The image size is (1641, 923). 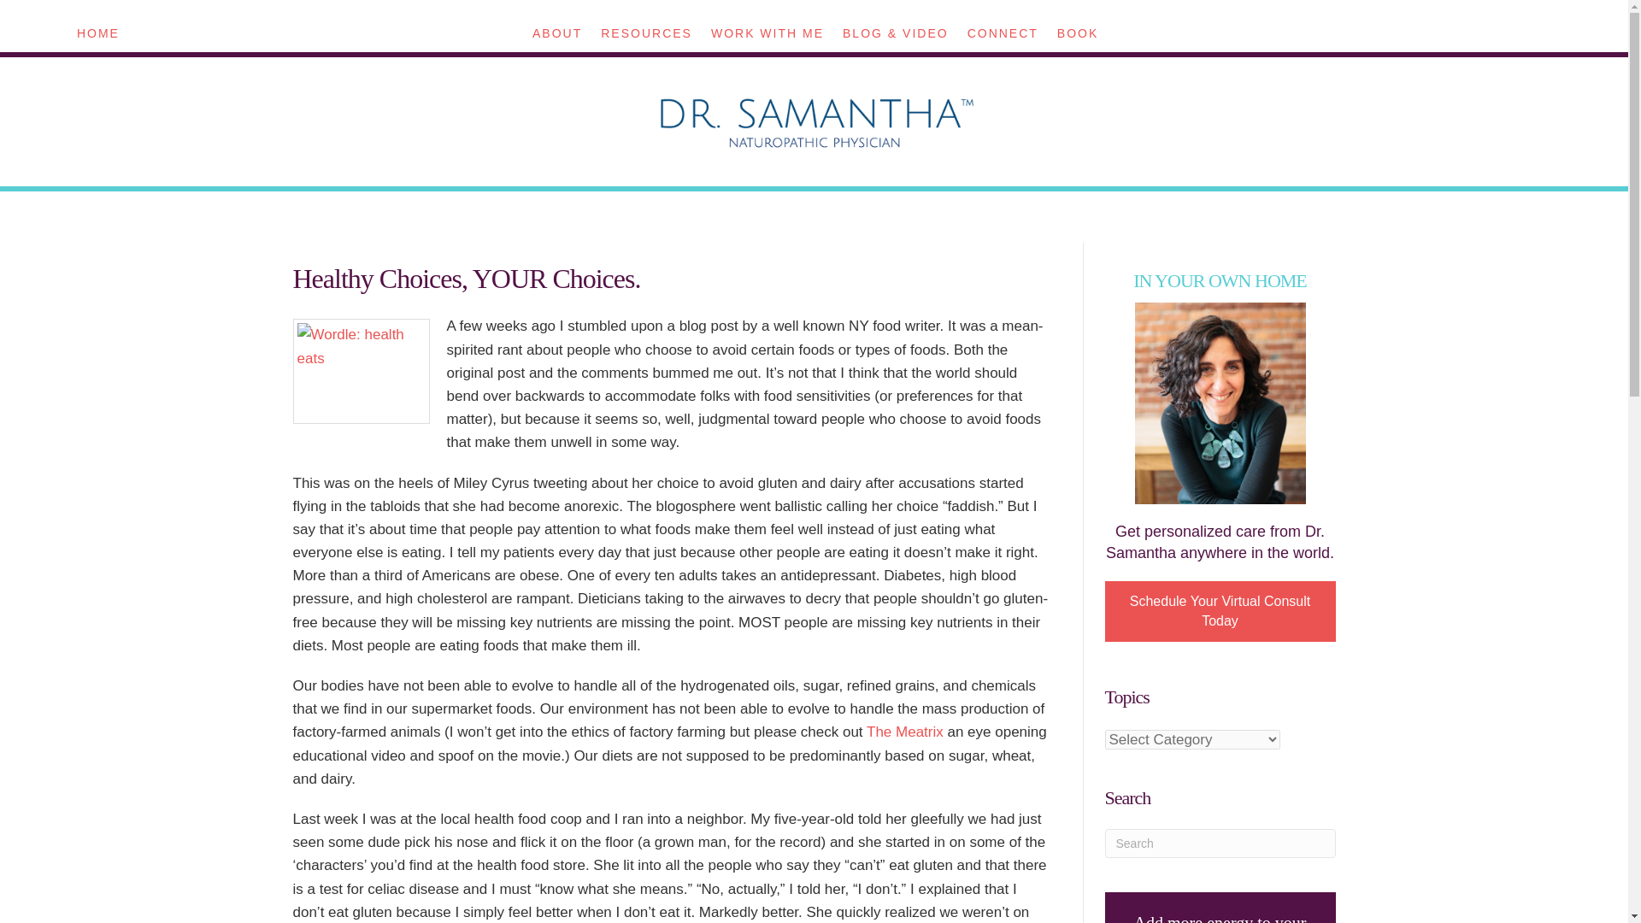 I want to click on CONNECT, so click(x=1003, y=32).